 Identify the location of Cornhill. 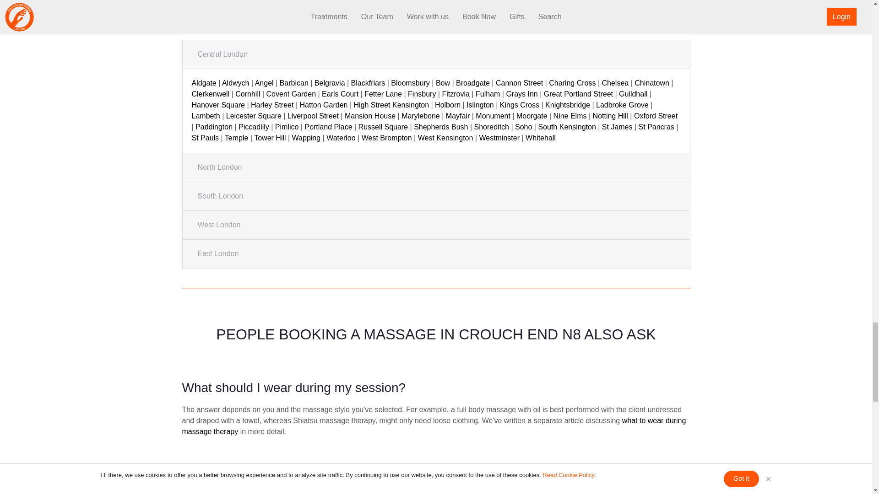
(248, 93).